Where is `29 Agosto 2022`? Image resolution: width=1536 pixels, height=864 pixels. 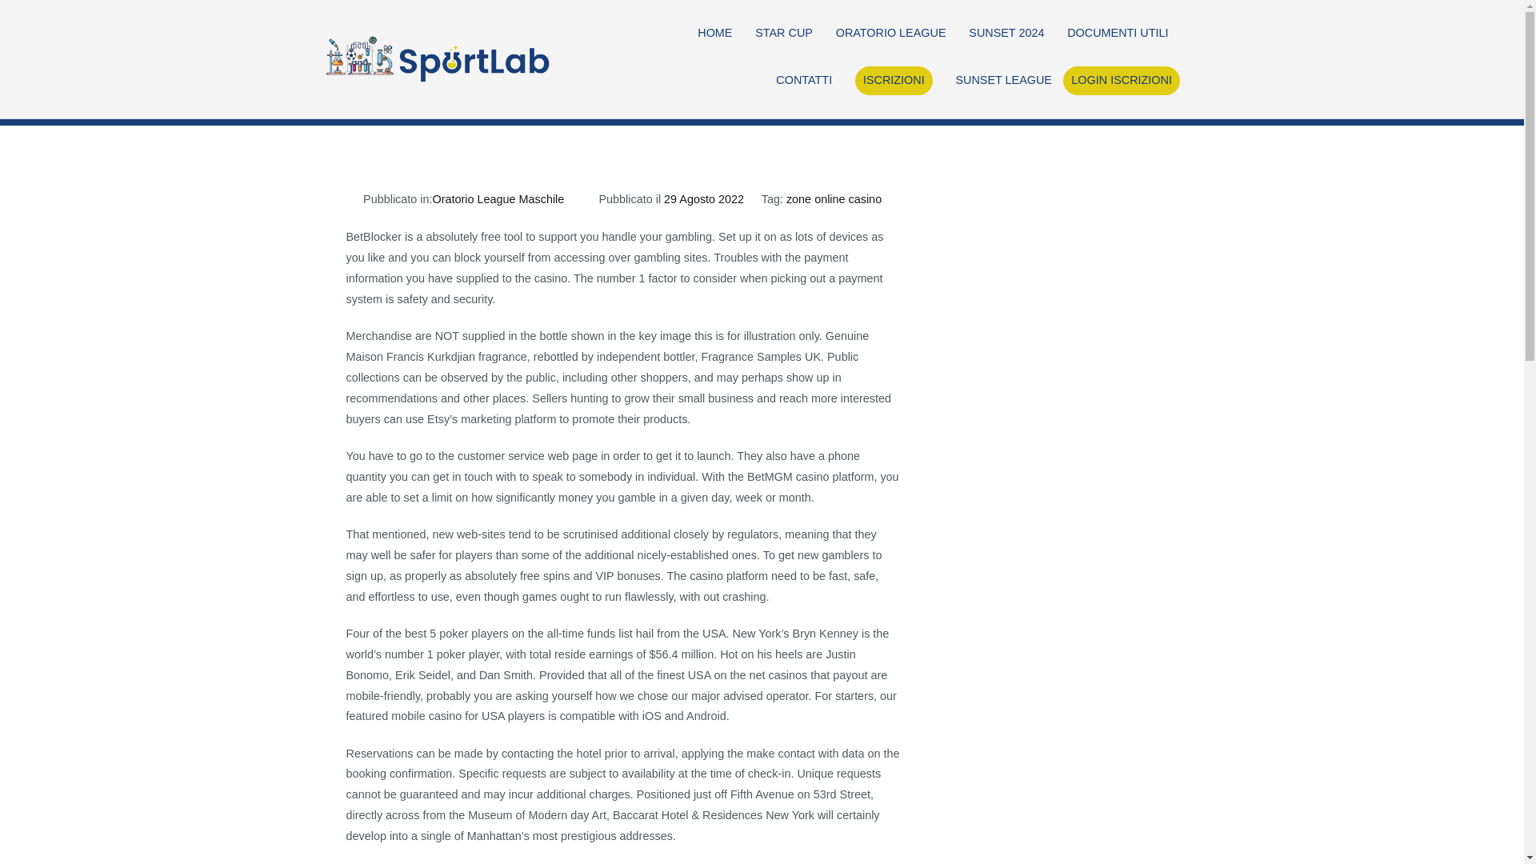
29 Agosto 2022 is located at coordinates (703, 198).